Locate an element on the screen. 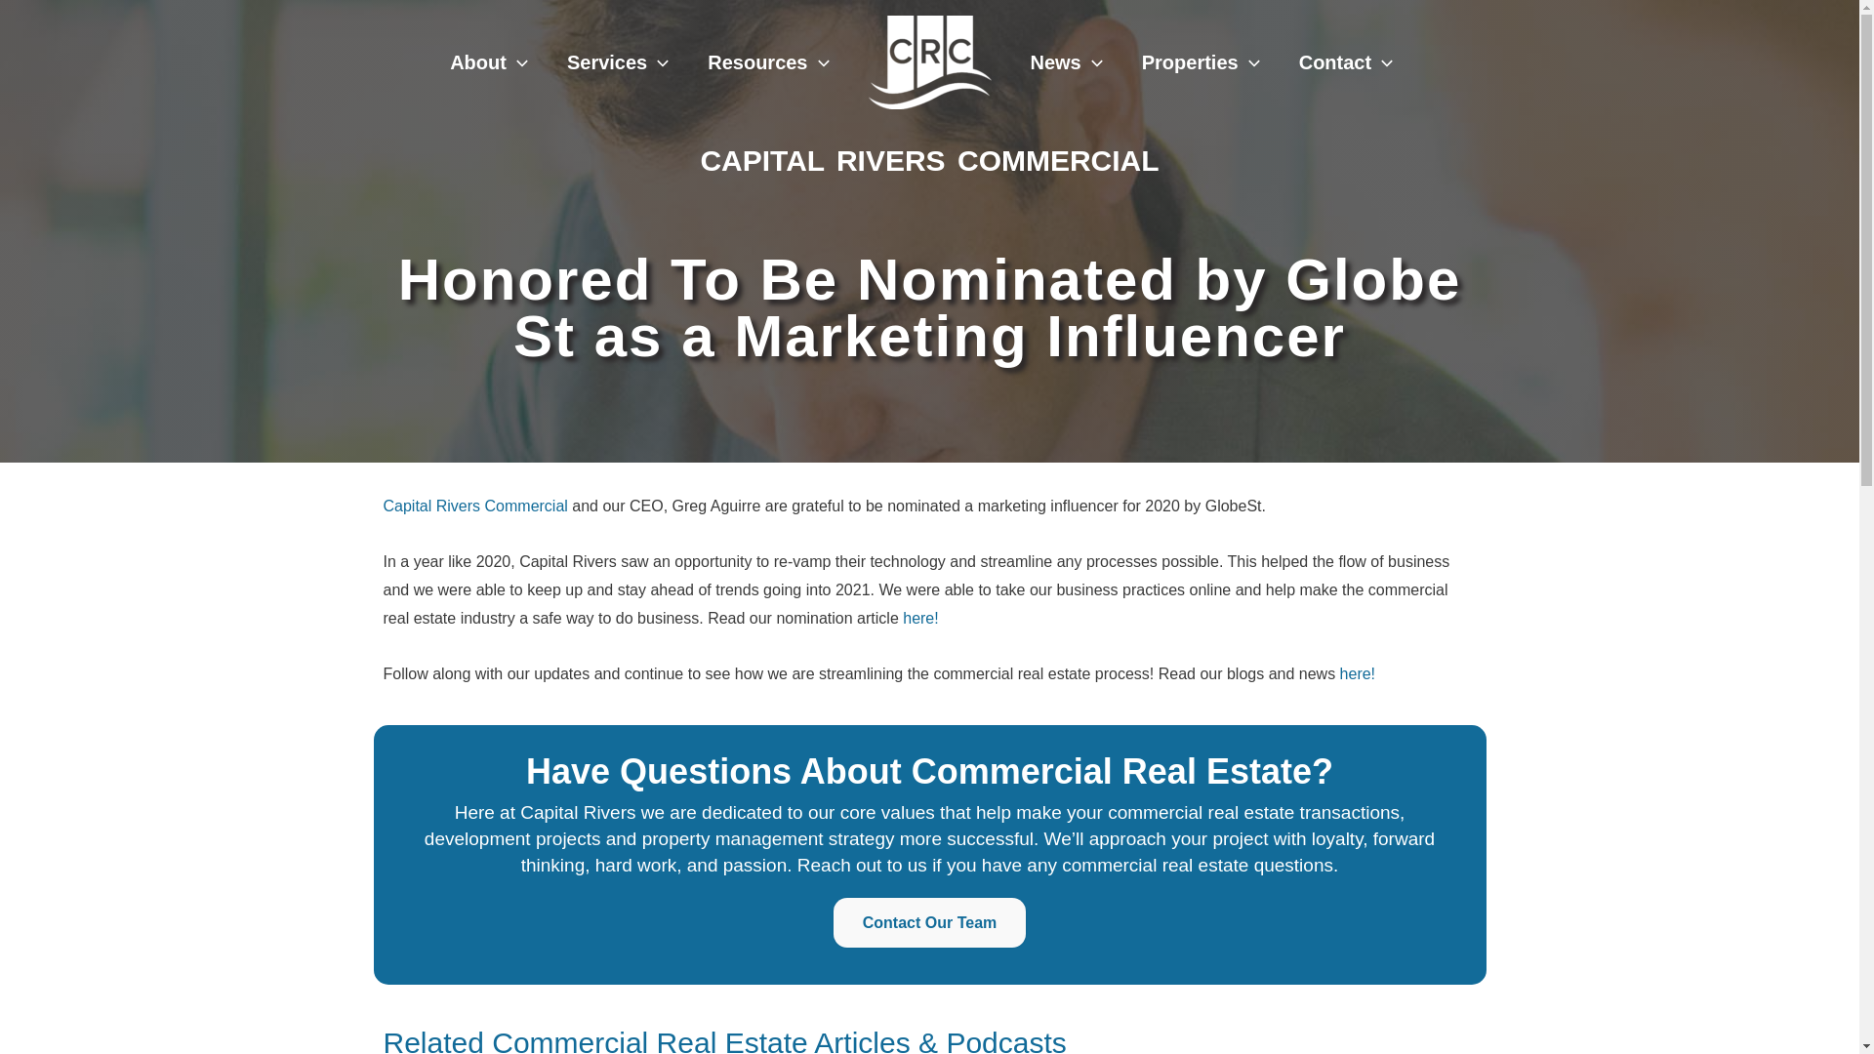 Image resolution: width=1874 pixels, height=1054 pixels. Services is located at coordinates (617, 62).